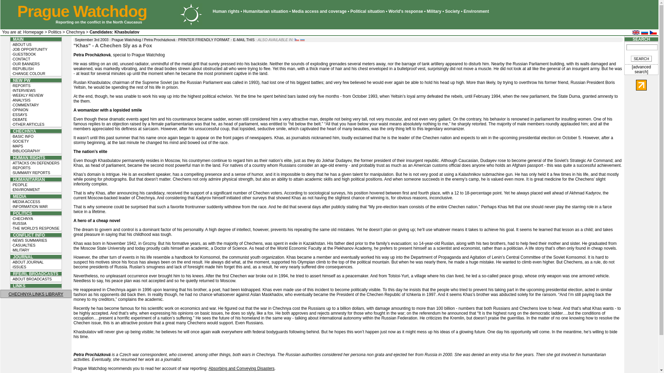  I want to click on Chechnya, so click(75, 32).